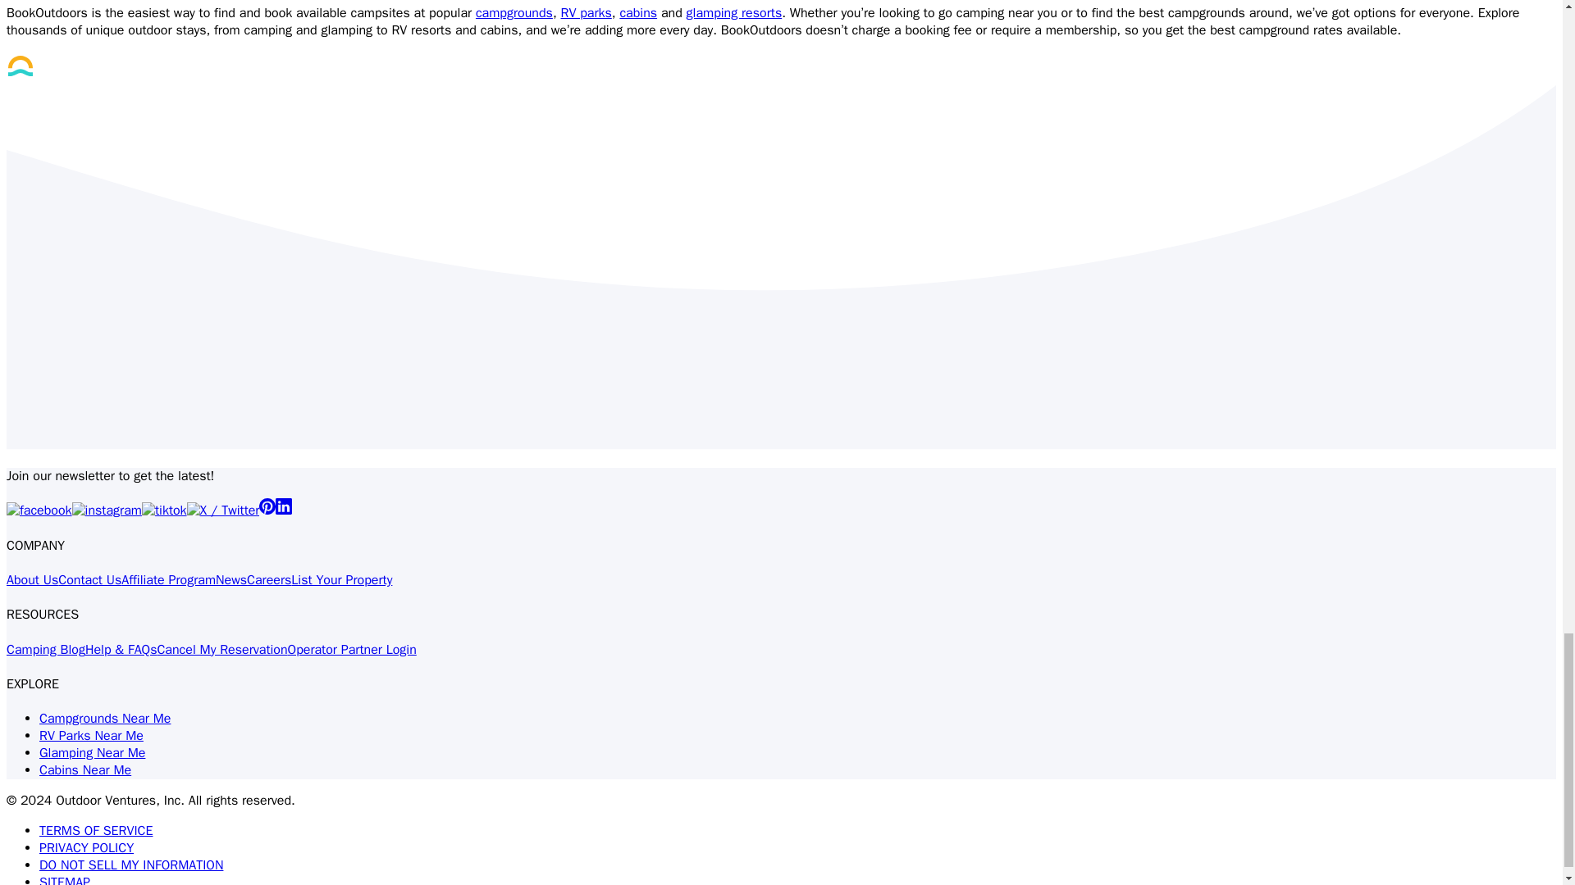  Describe the element at coordinates (32, 580) in the screenshot. I see `About Us` at that location.